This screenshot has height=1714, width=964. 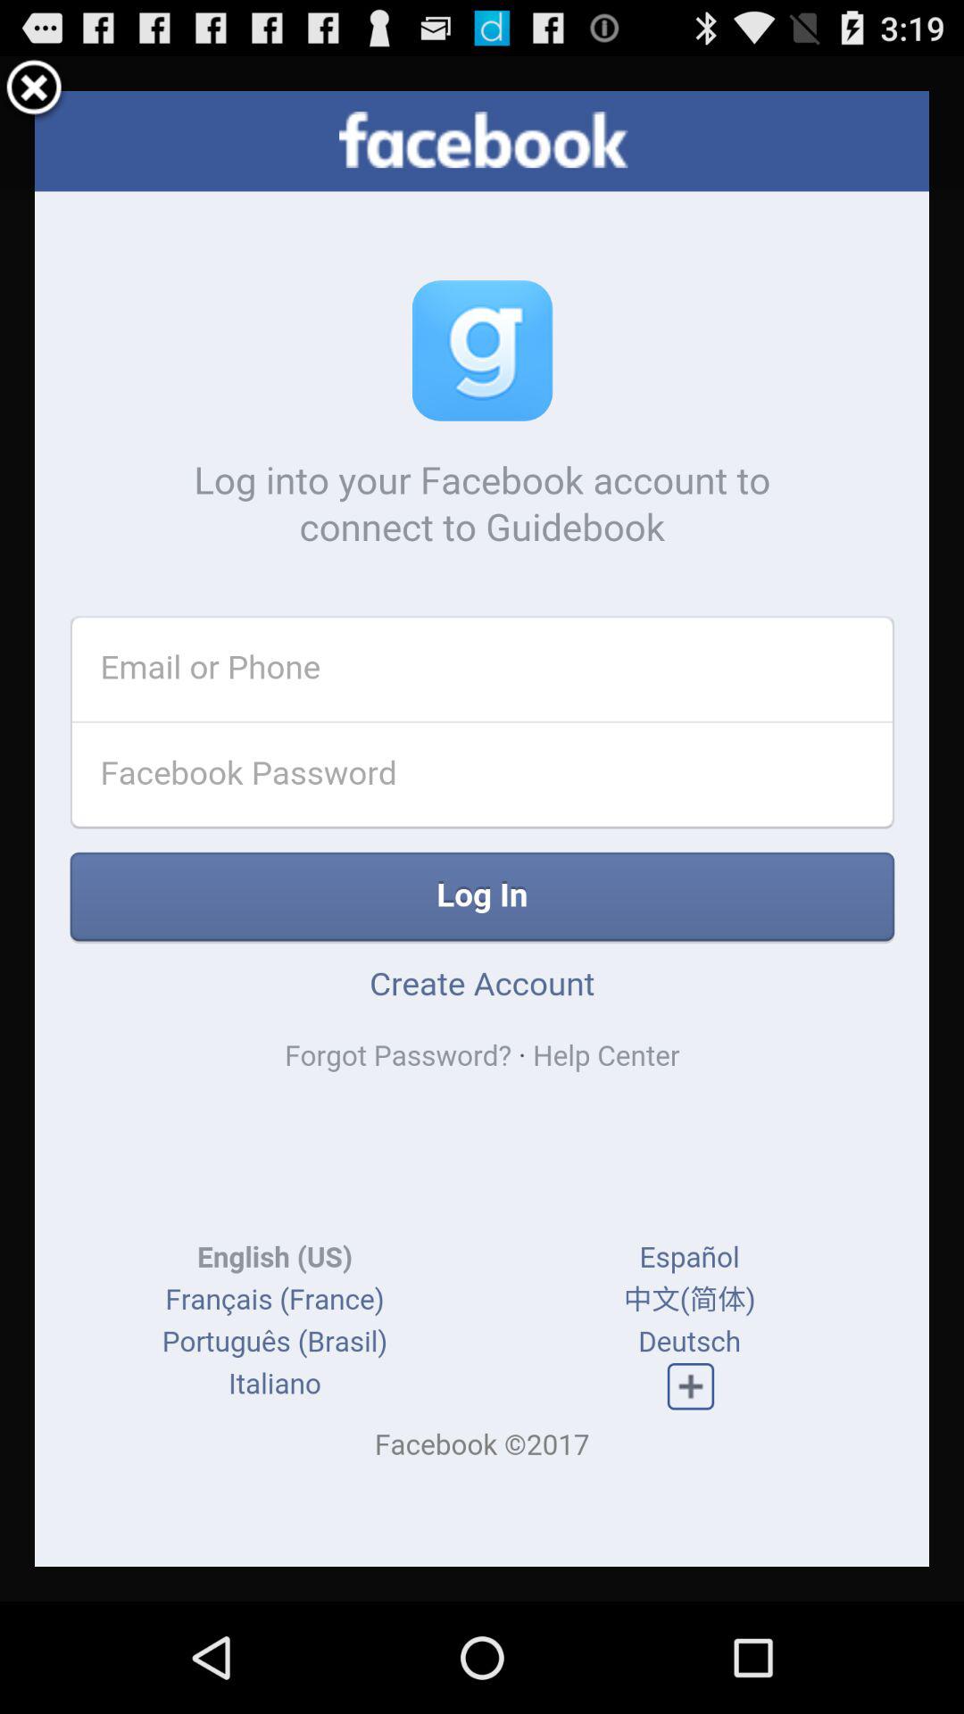 What do you see at coordinates (482, 828) in the screenshot?
I see `description` at bounding box center [482, 828].